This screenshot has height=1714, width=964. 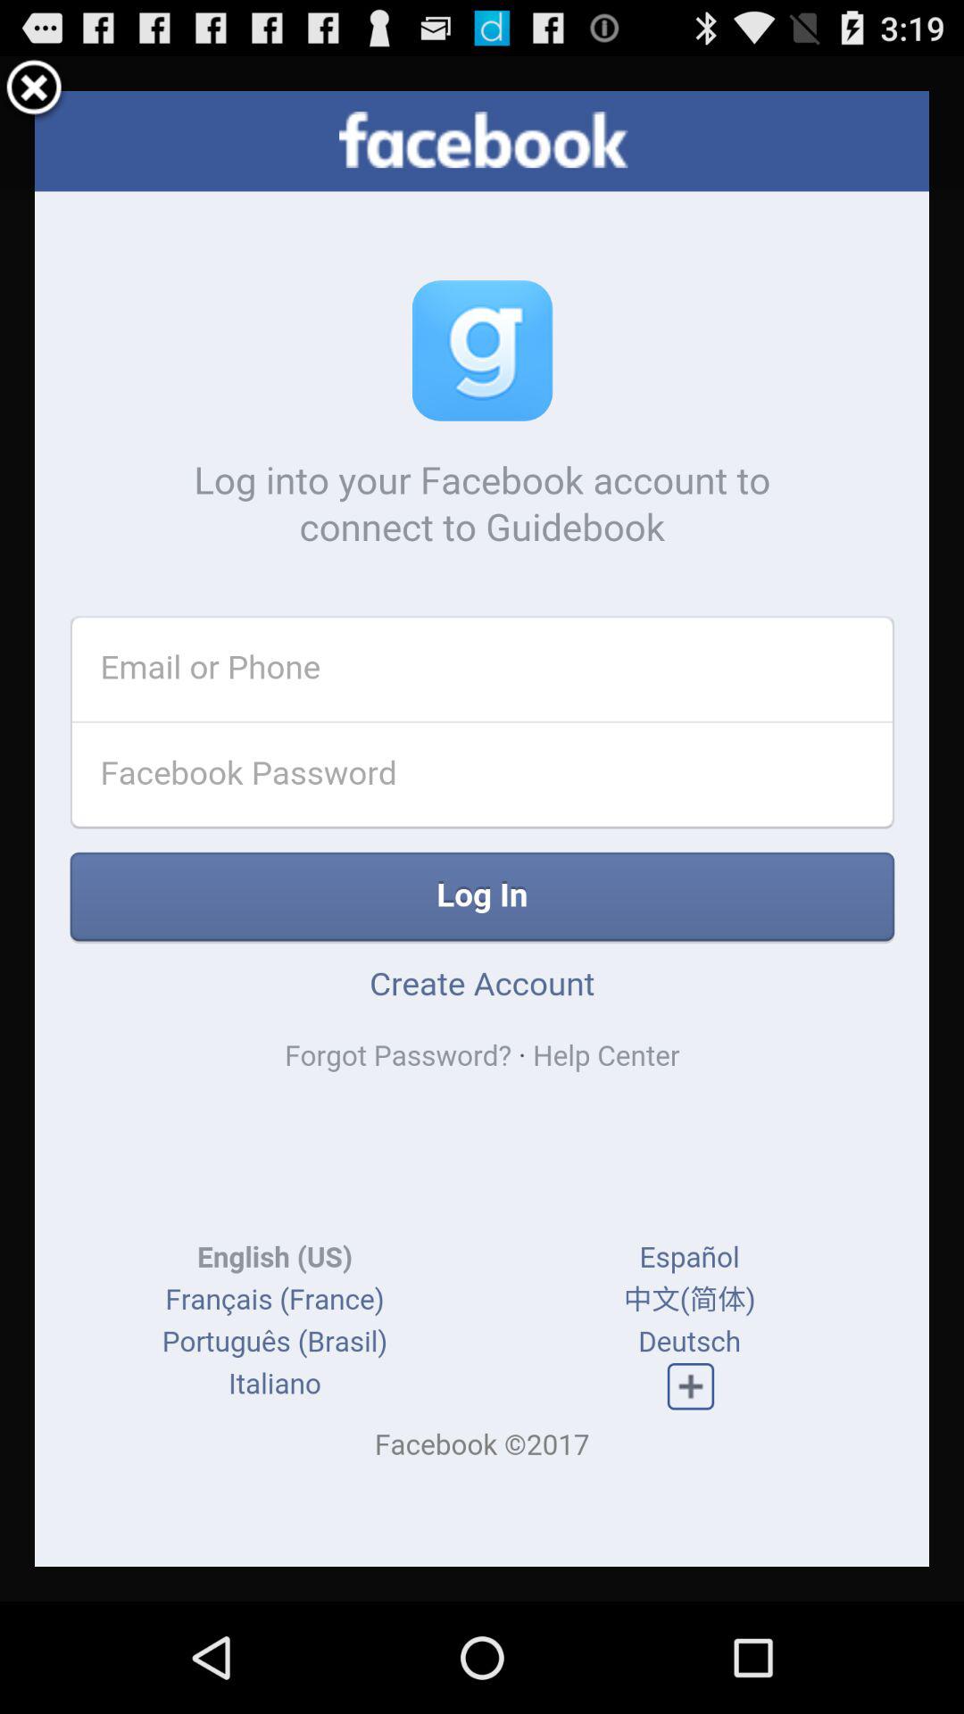 What do you see at coordinates (482, 828) in the screenshot?
I see `description` at bounding box center [482, 828].